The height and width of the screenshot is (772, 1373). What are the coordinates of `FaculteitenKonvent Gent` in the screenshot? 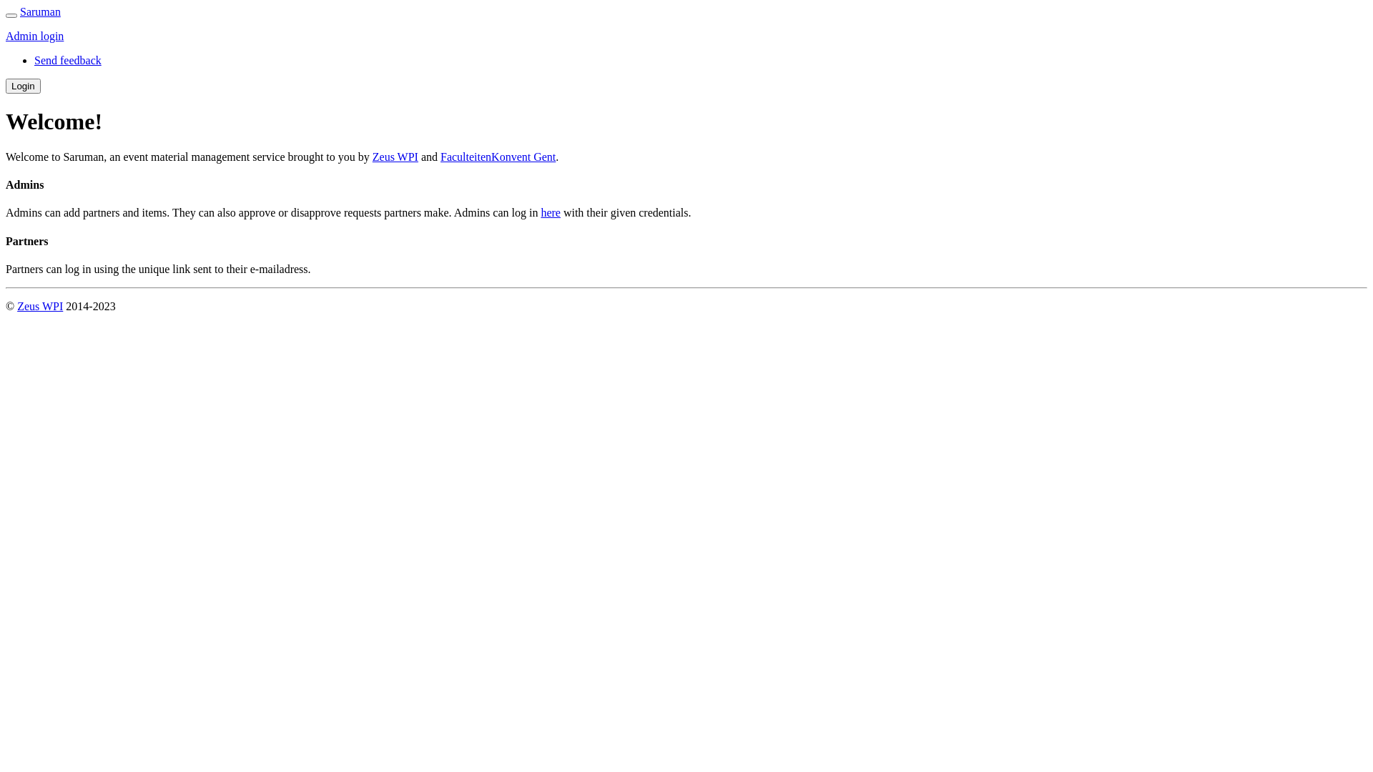 It's located at (498, 157).